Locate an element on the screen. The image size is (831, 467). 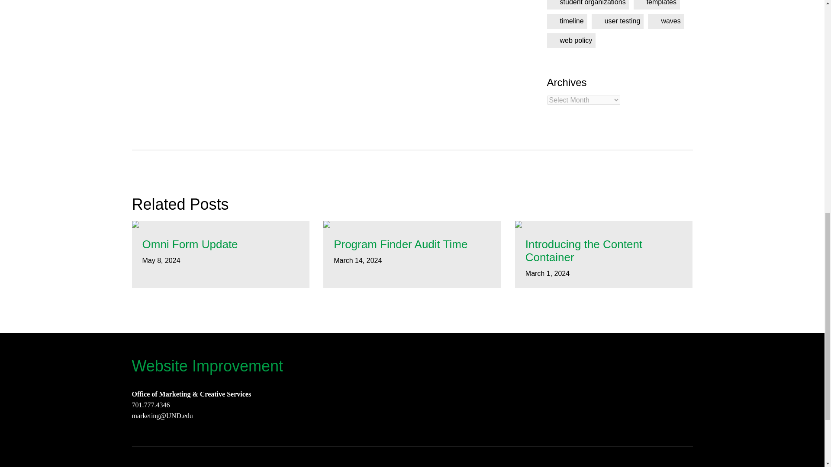
timeline is located at coordinates (567, 21).